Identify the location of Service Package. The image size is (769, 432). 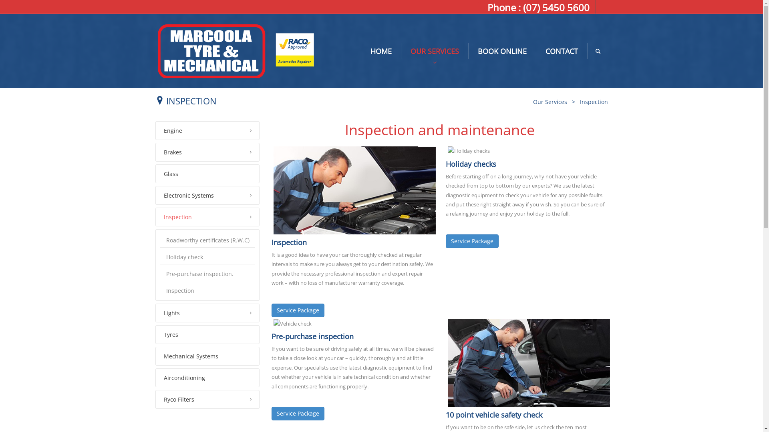
(298, 414).